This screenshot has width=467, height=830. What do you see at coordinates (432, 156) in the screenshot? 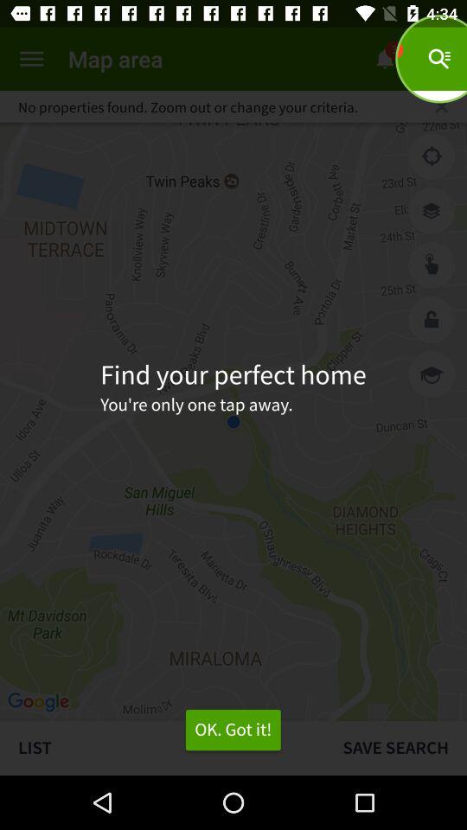
I see `center` at bounding box center [432, 156].